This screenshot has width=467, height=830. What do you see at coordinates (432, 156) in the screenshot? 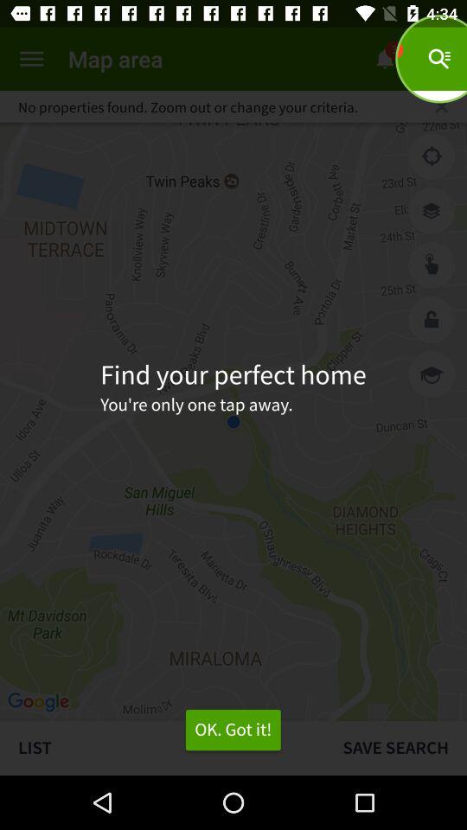
I see `center` at bounding box center [432, 156].